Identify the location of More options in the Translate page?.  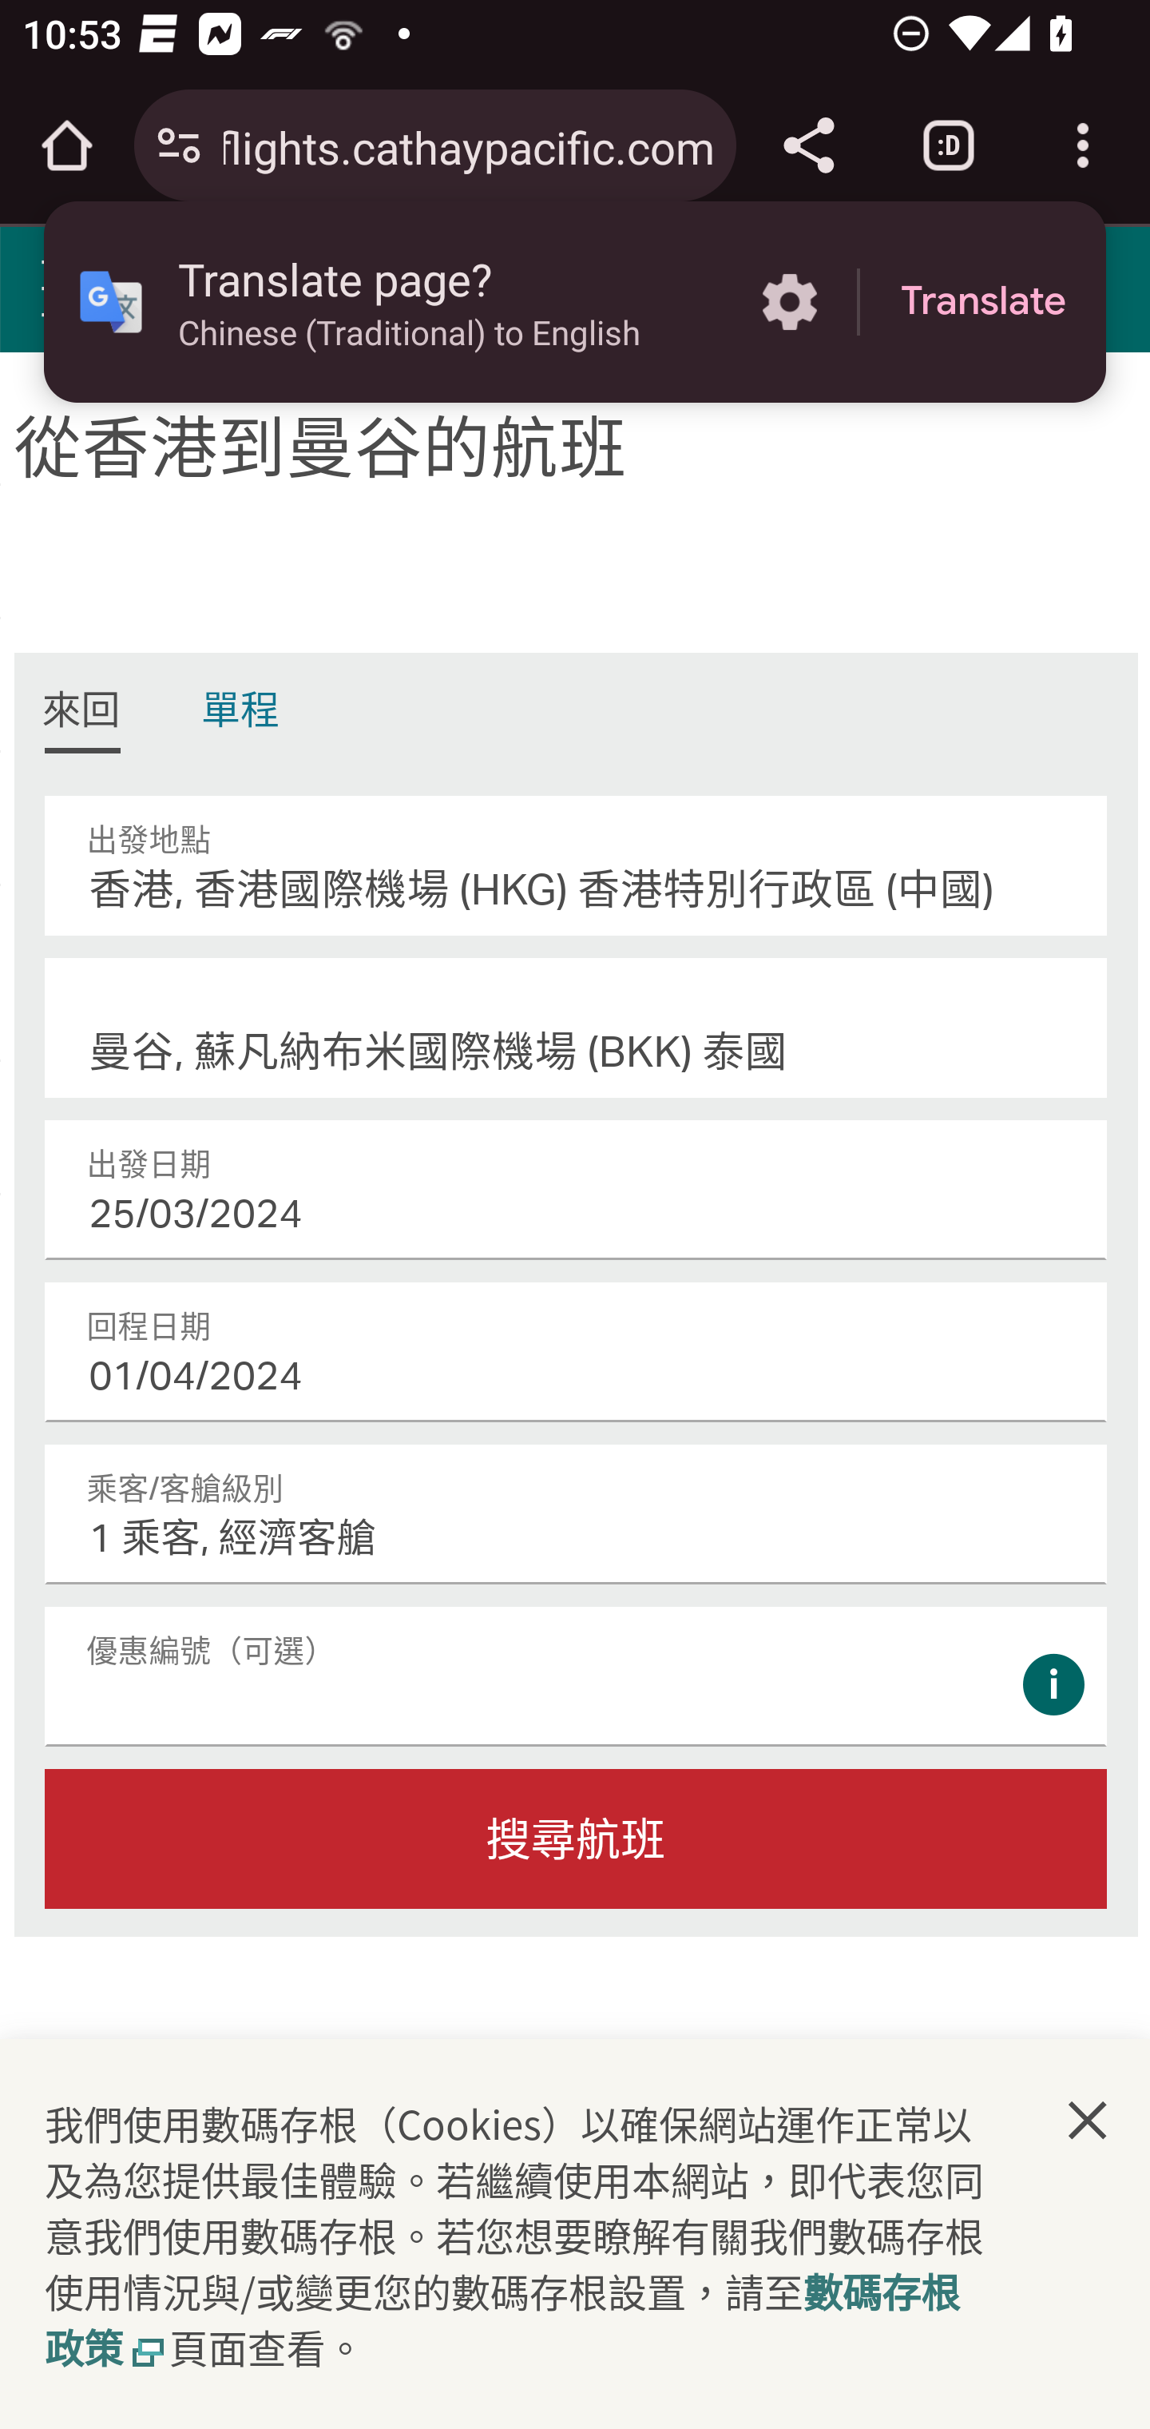
(789, 302).